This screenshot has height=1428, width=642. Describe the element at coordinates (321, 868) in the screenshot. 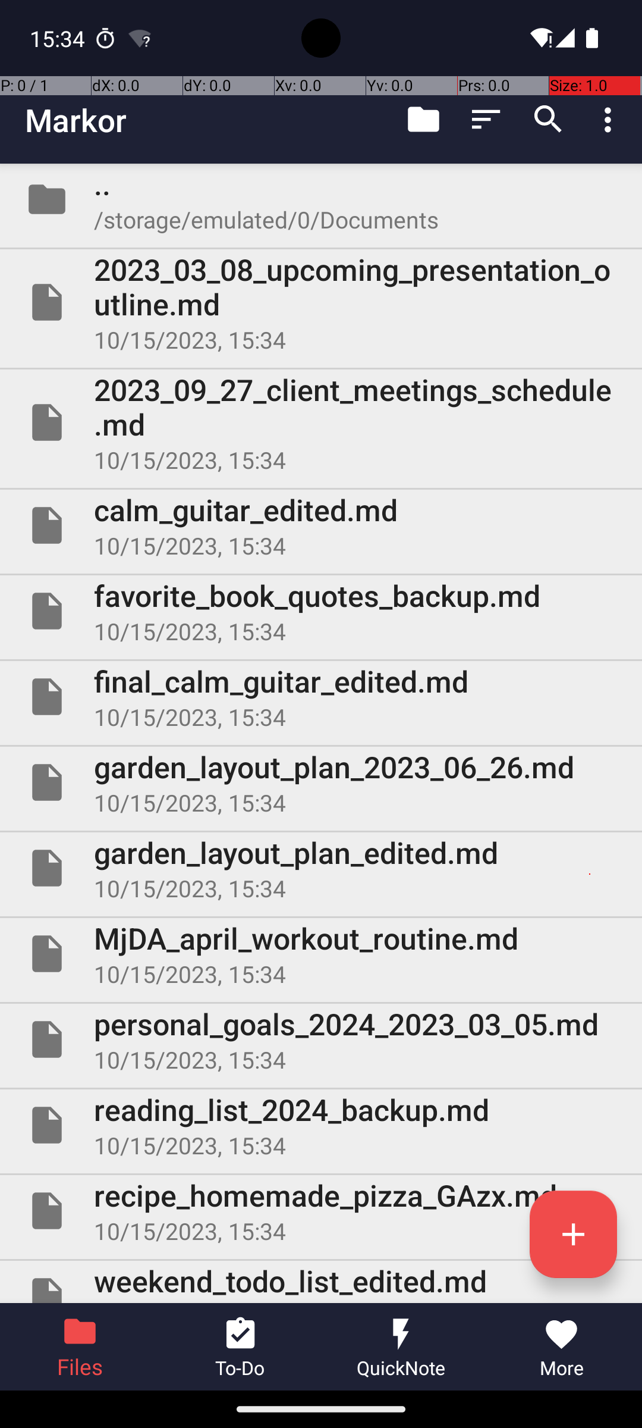

I see `File garden_layout_plan_edited.md ` at that location.